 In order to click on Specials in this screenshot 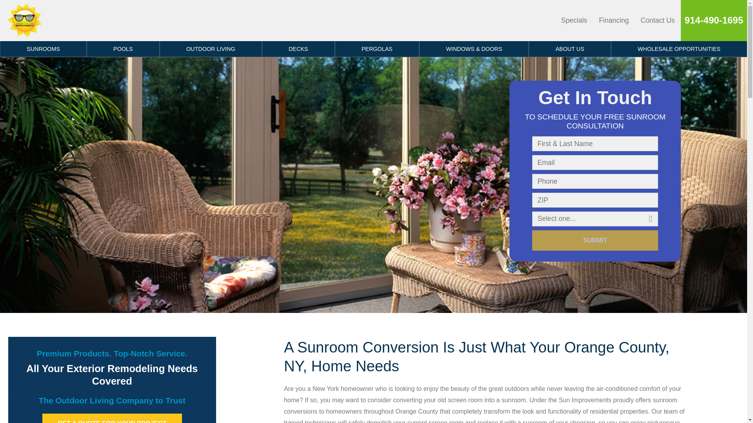, I will do `click(574, 20)`.